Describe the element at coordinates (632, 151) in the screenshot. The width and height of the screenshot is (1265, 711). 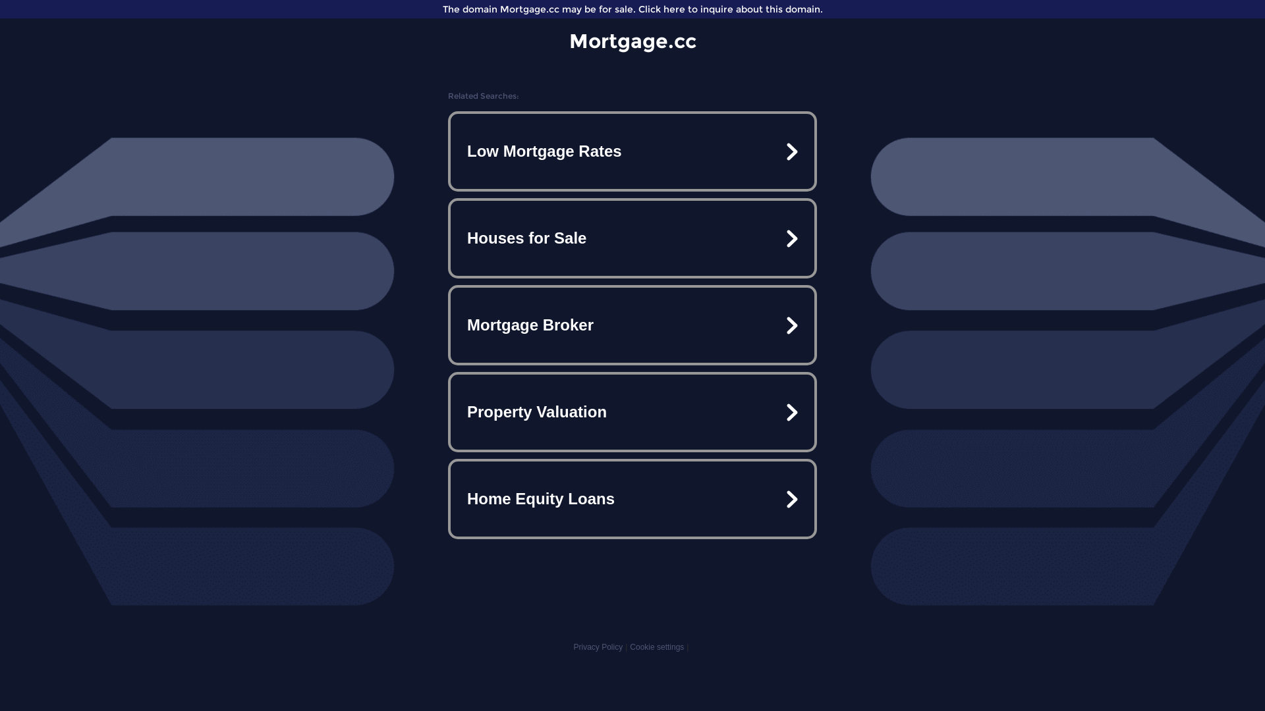
I see `Low Mortgage Rates` at that location.